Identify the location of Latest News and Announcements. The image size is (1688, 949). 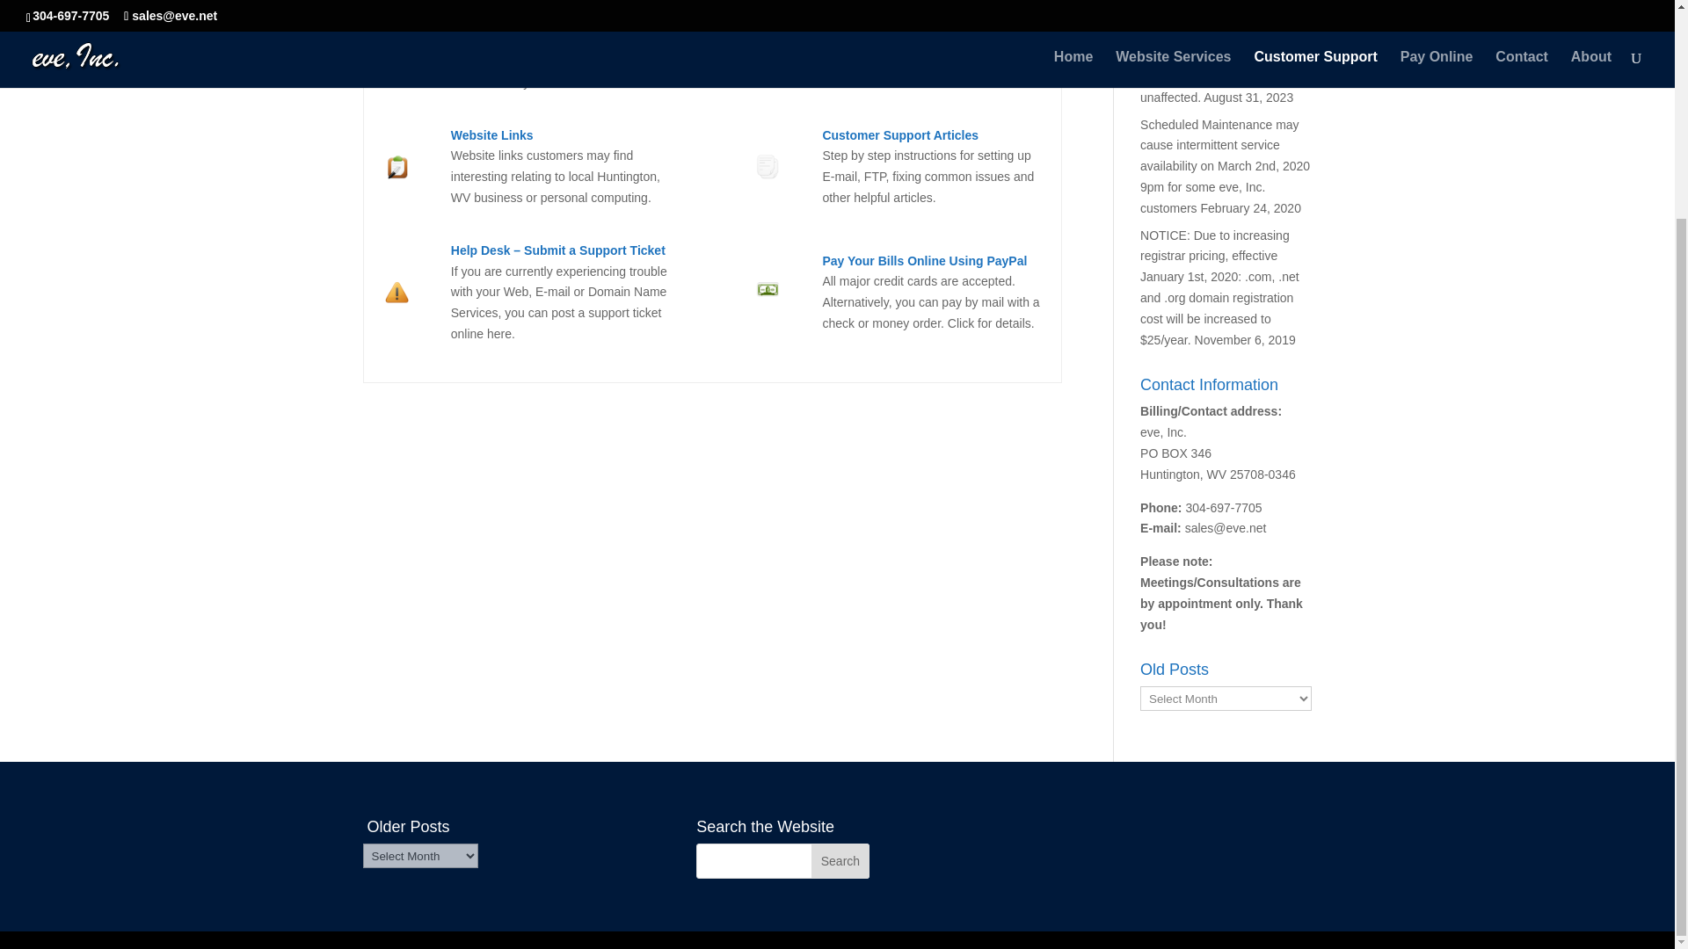
(396, 30).